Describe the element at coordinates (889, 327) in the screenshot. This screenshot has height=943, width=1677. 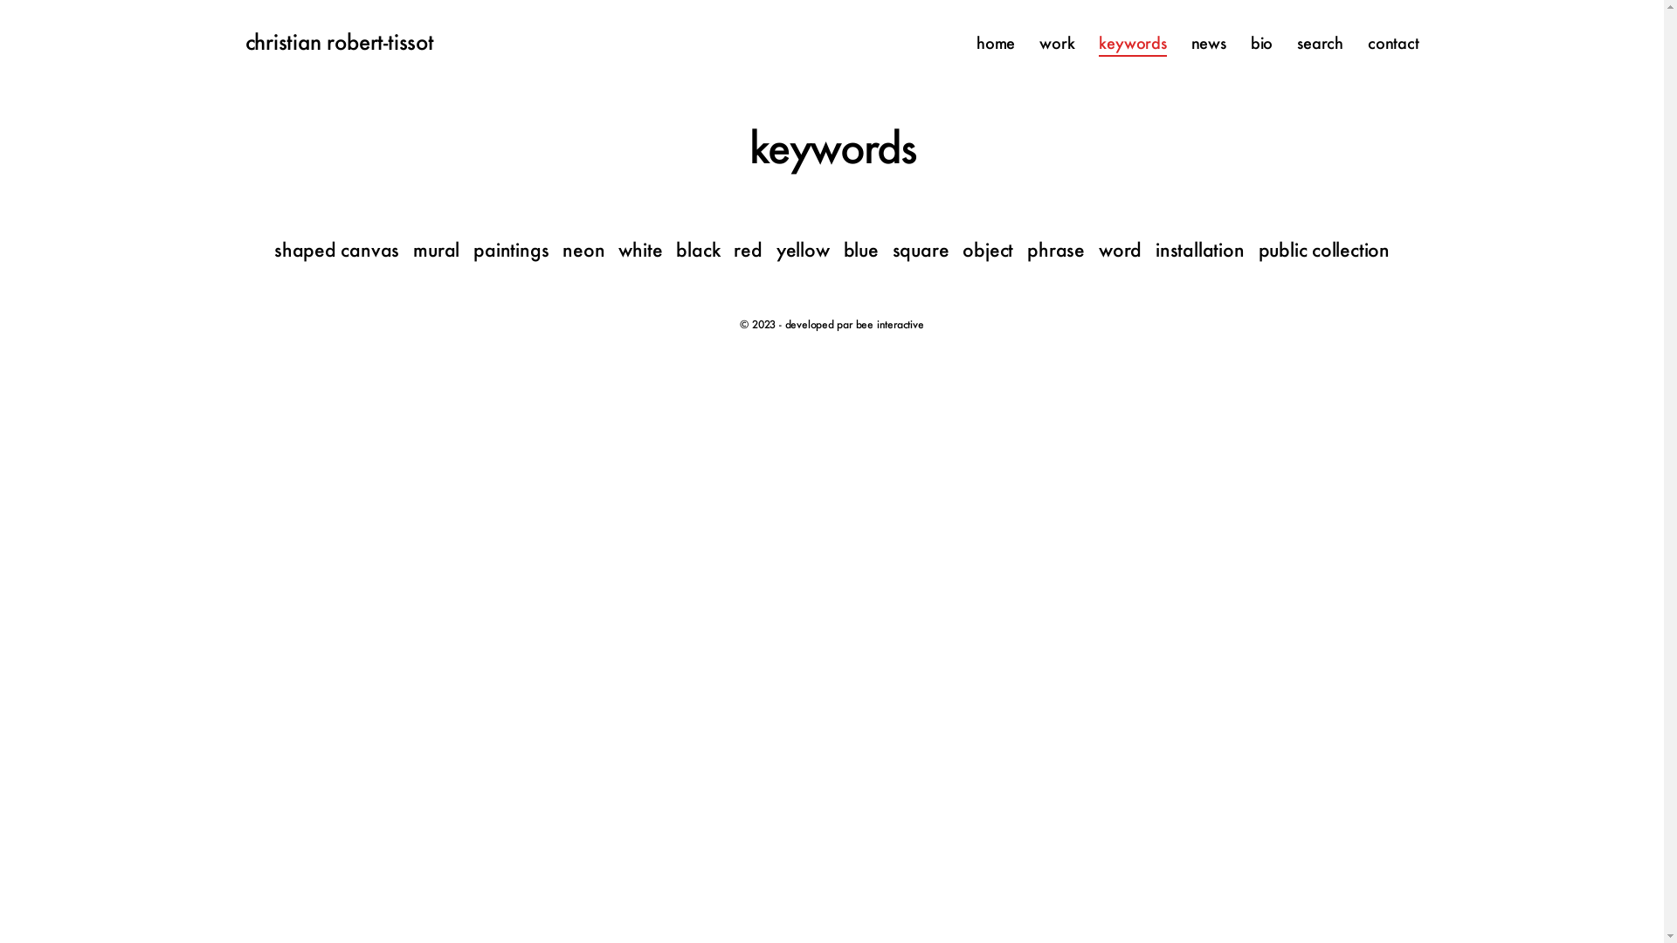
I see `bee interactive` at that location.